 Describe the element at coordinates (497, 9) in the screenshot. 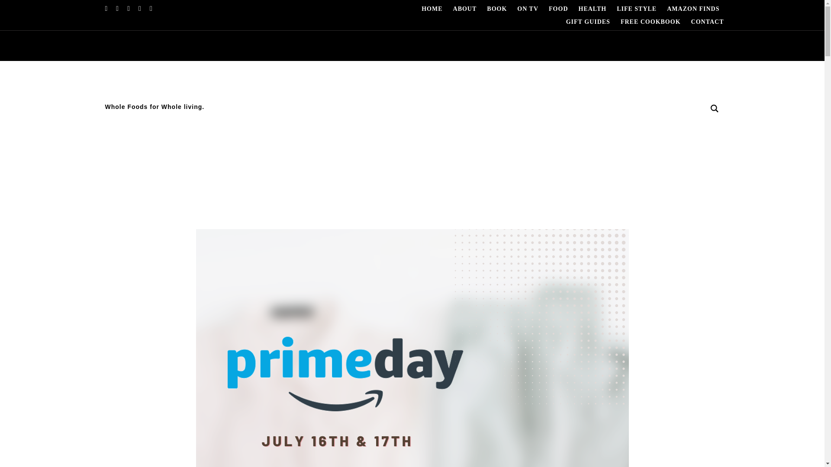

I see `BOOK` at that location.